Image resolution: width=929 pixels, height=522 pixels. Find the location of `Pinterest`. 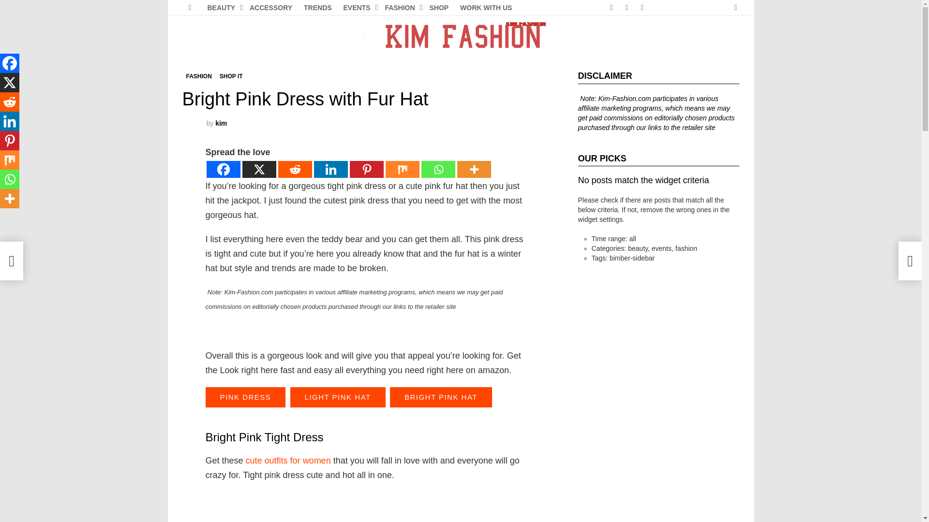

Pinterest is located at coordinates (366, 169).